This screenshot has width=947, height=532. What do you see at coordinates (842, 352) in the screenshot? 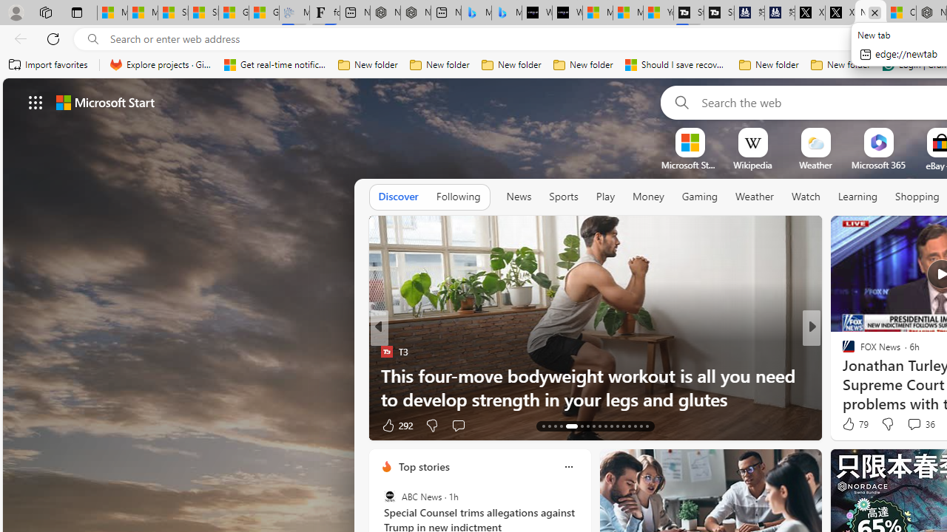
I see `Twisted Sifter` at bounding box center [842, 352].